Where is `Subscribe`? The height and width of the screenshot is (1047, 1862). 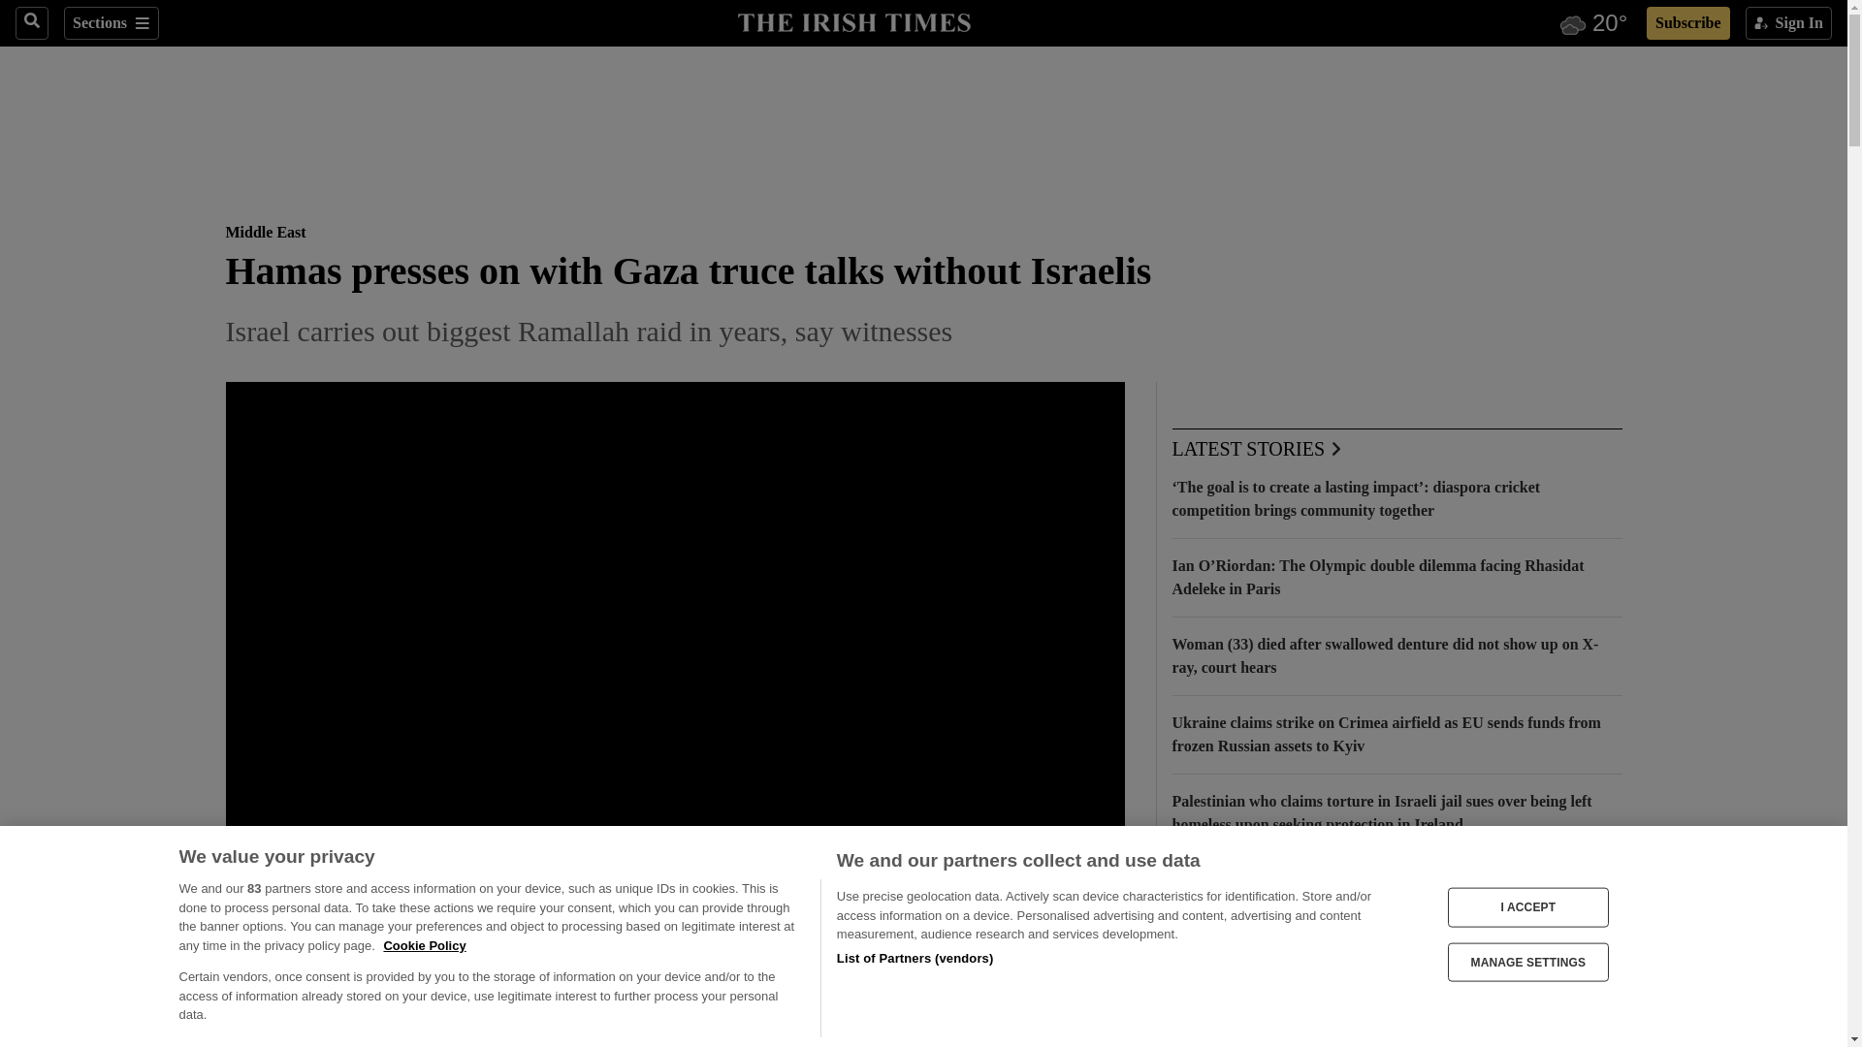 Subscribe is located at coordinates (1687, 23).